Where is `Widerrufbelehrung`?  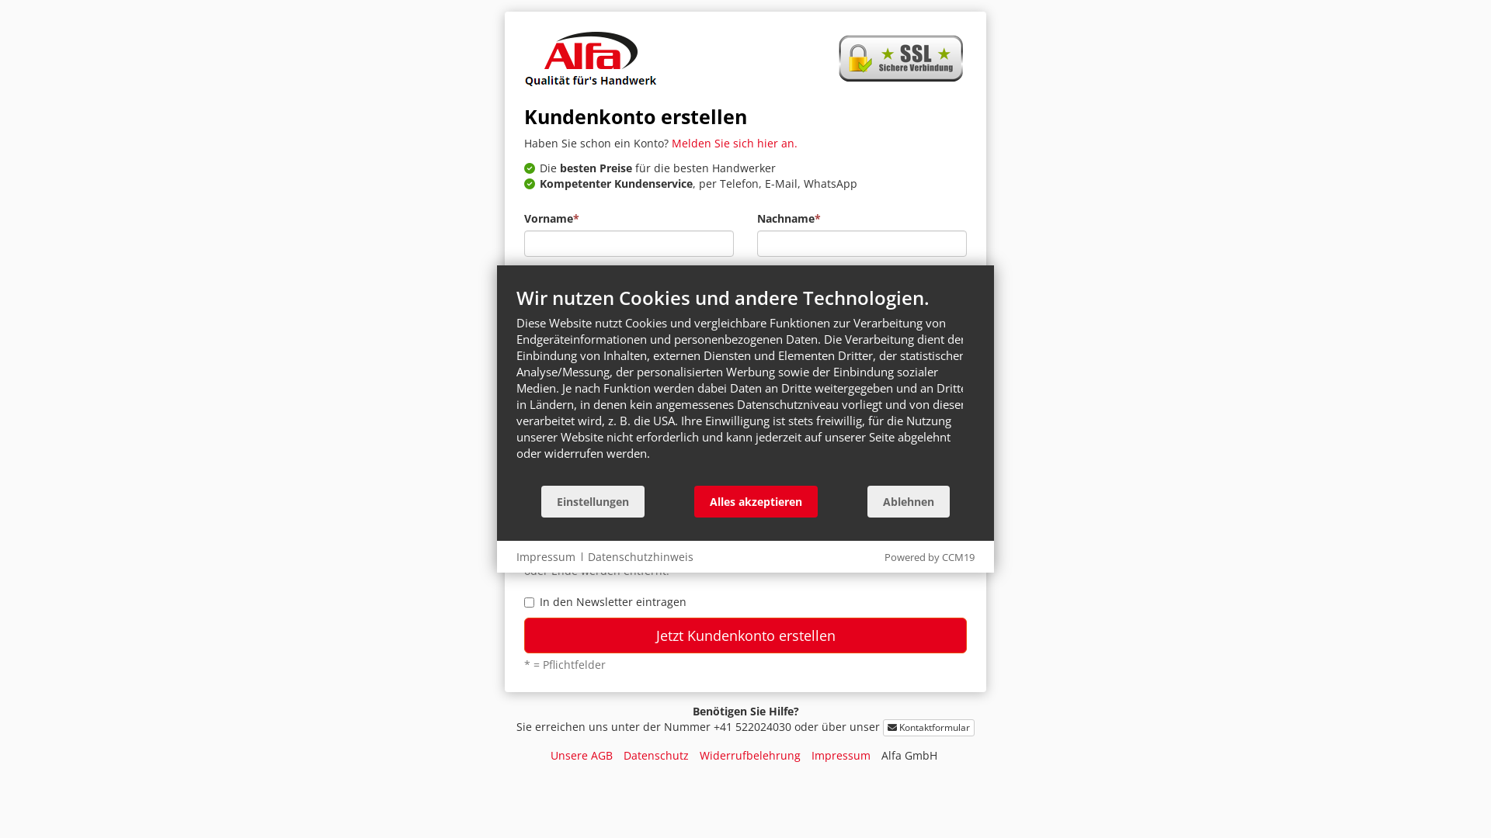
Widerrufbelehrung is located at coordinates (749, 756).